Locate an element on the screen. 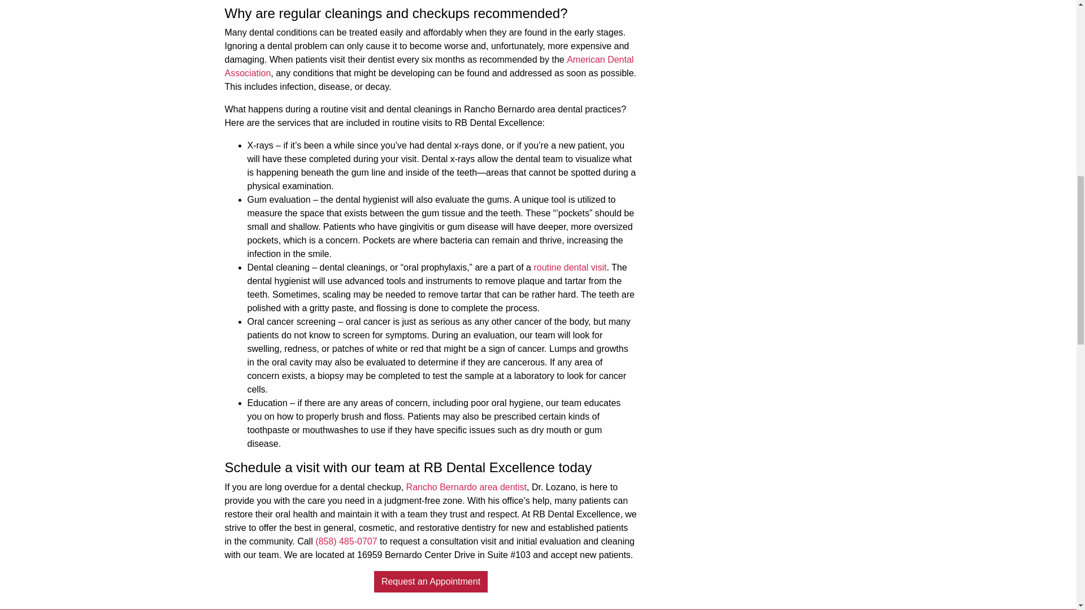  Rancho Bernardo area dentist is located at coordinates (466, 487).